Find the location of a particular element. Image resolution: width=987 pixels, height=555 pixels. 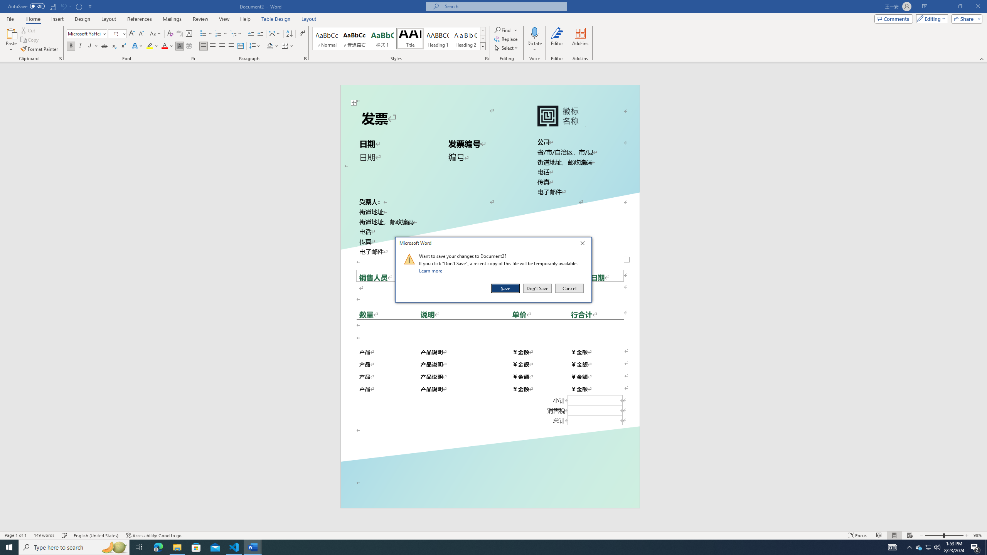

Phonetic Guide... is located at coordinates (180, 46).